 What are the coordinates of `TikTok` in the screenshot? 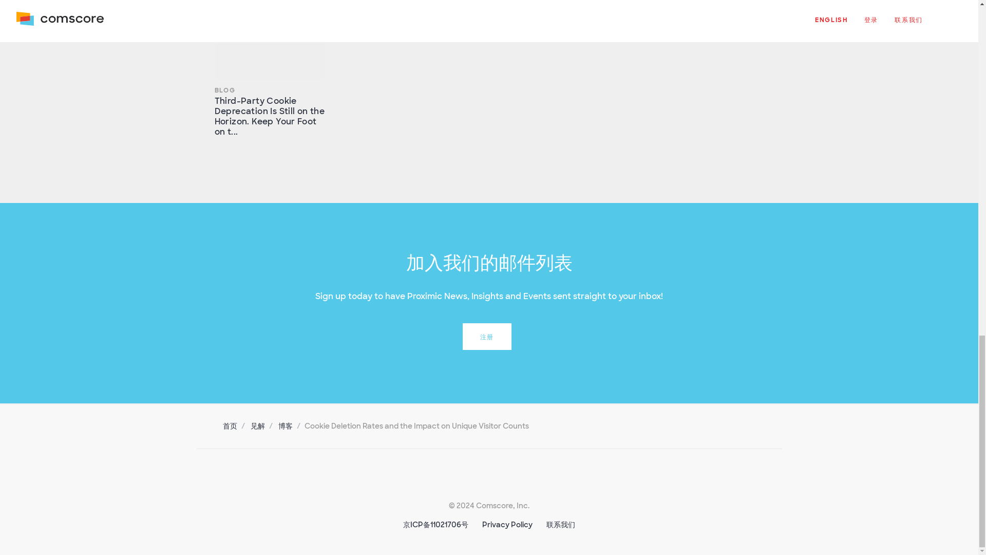 It's located at (472, 478).